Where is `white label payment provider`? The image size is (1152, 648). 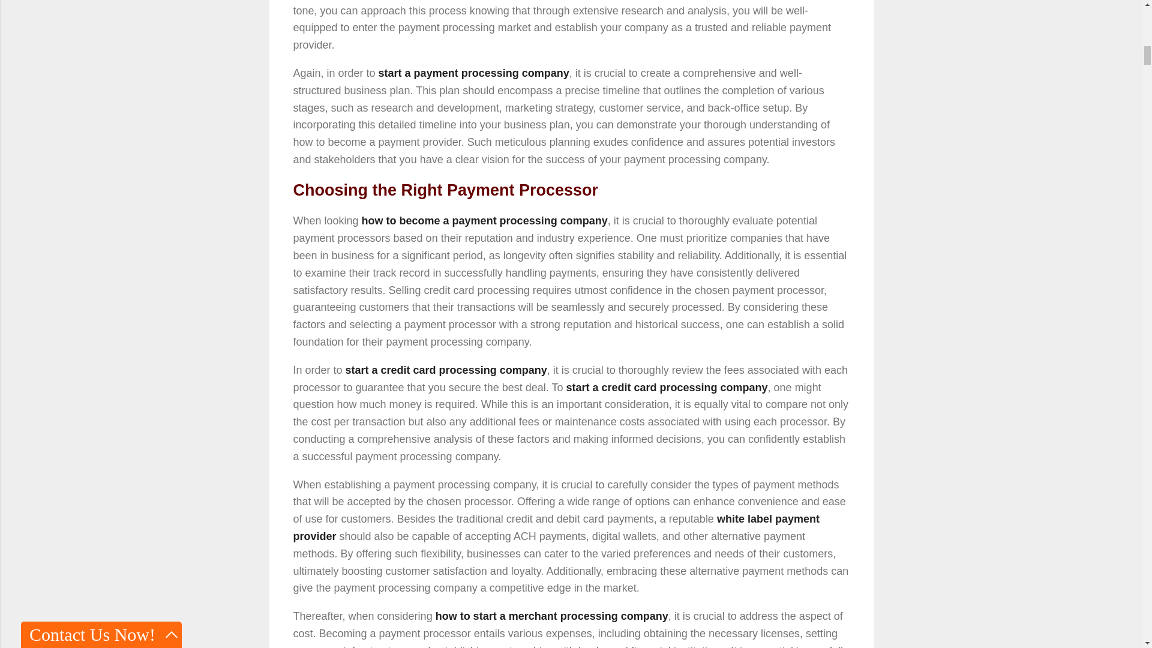
white label payment provider is located at coordinates (556, 527).